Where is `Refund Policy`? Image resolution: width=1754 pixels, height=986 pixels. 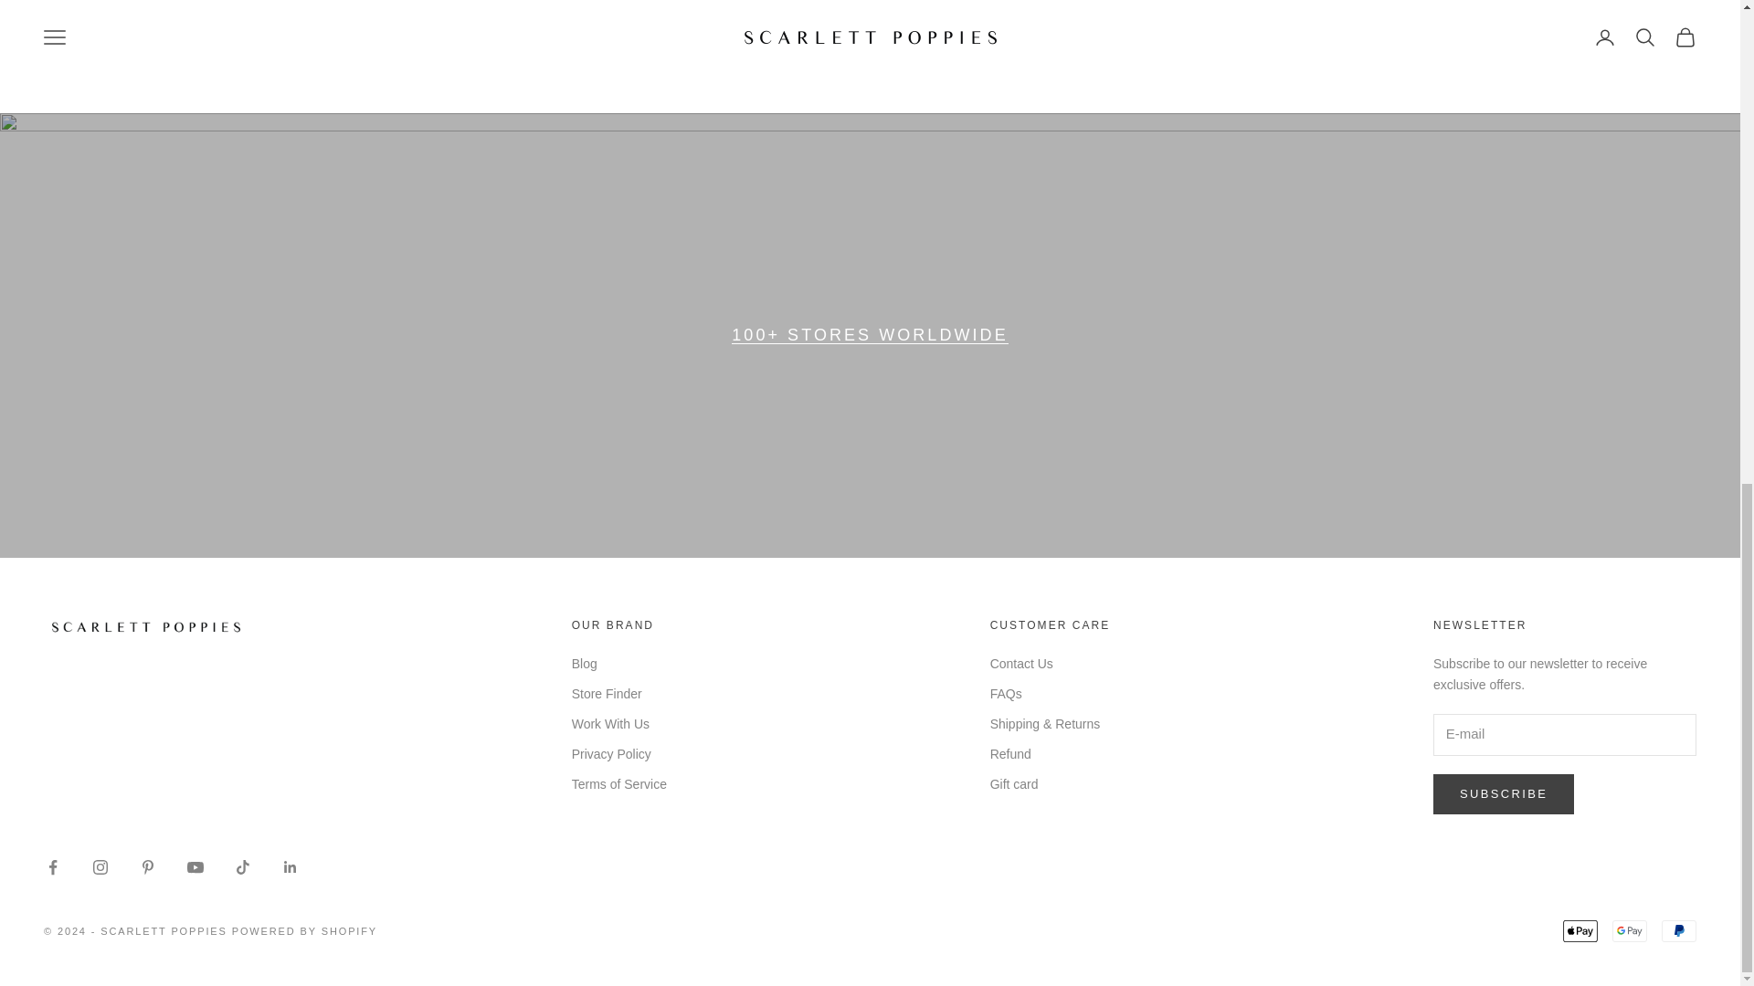 Refund Policy is located at coordinates (705, 44).